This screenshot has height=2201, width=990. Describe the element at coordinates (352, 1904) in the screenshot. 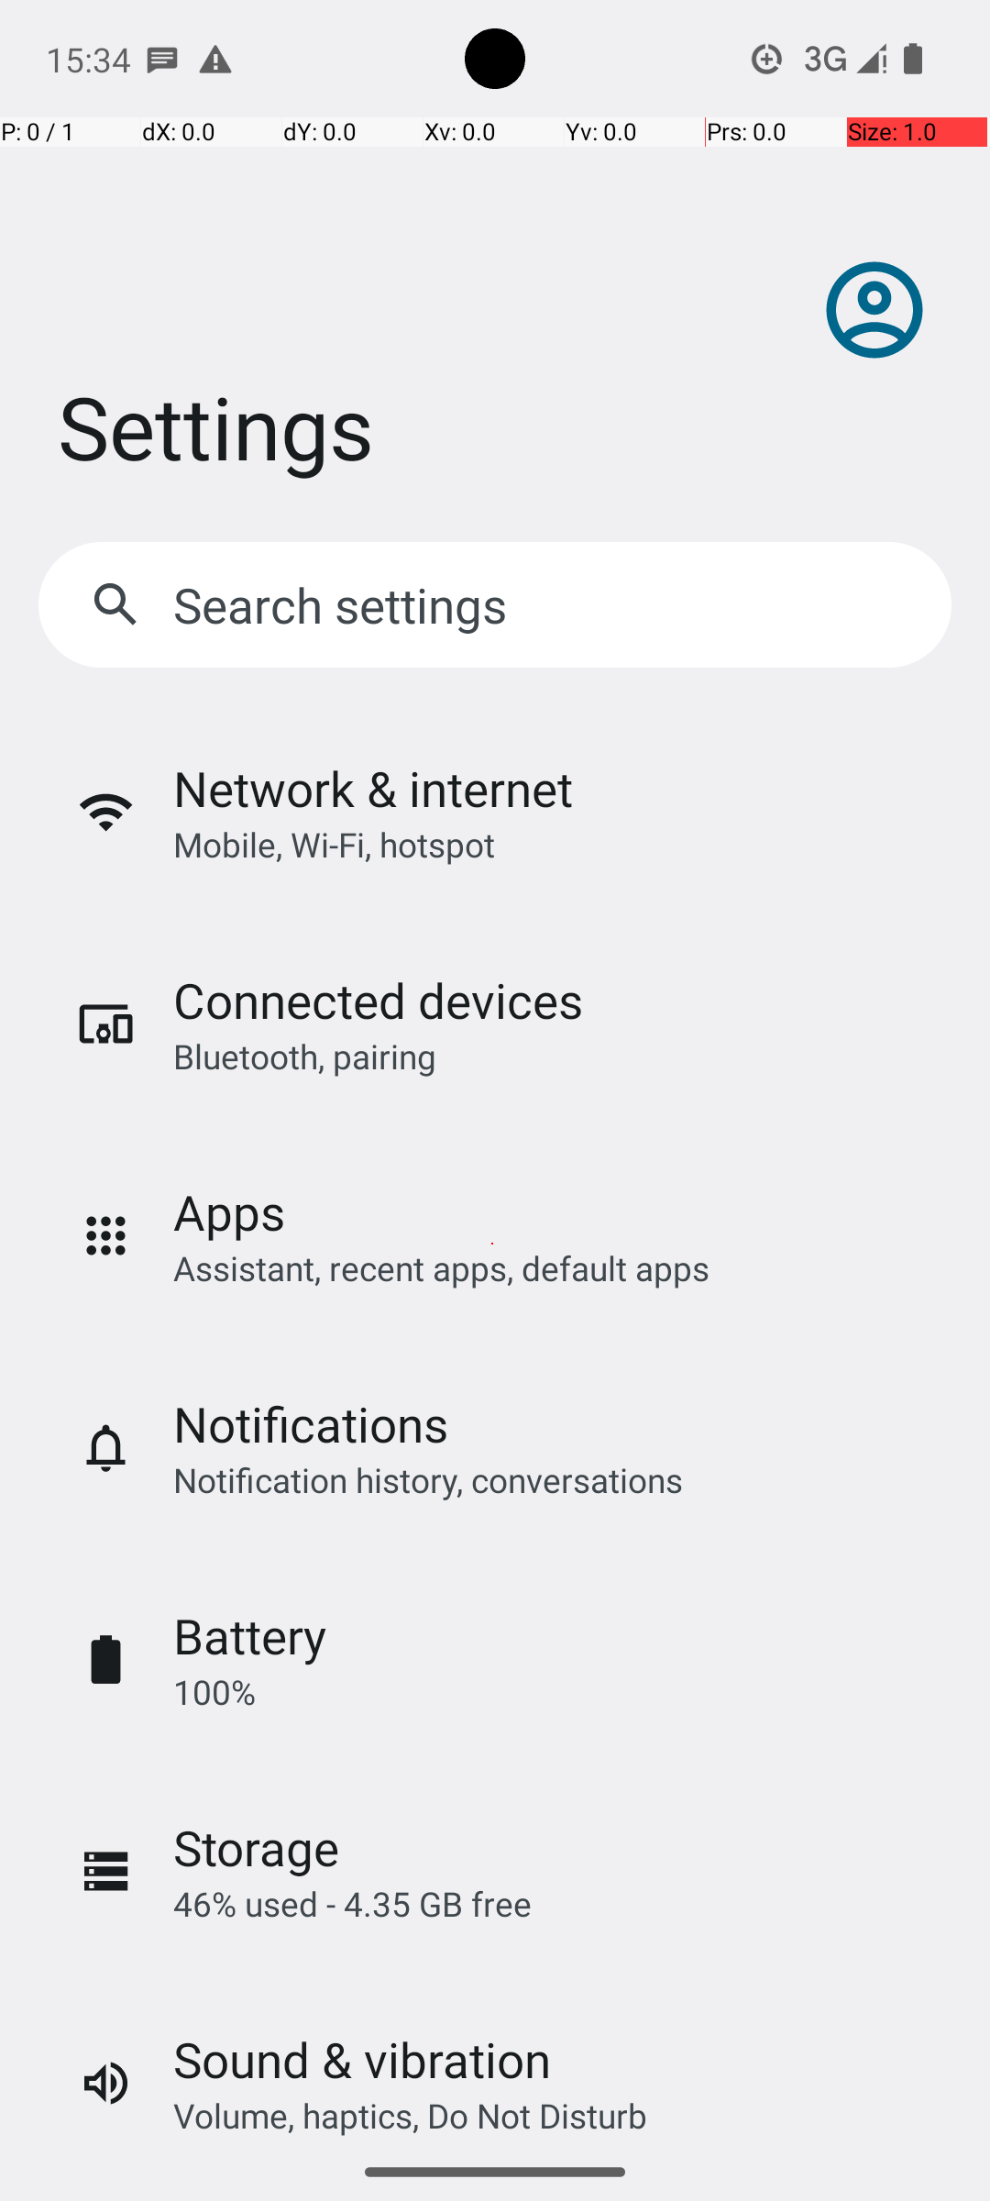

I see `46% used - 4.35 GB free` at that location.